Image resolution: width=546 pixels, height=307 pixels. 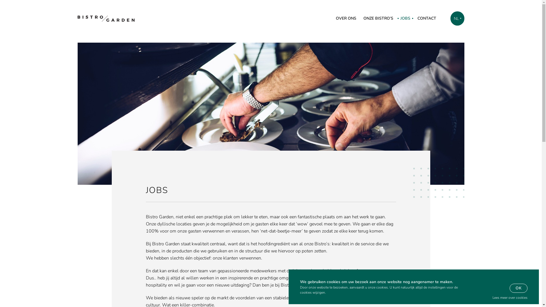 I want to click on NL, so click(x=457, y=18).